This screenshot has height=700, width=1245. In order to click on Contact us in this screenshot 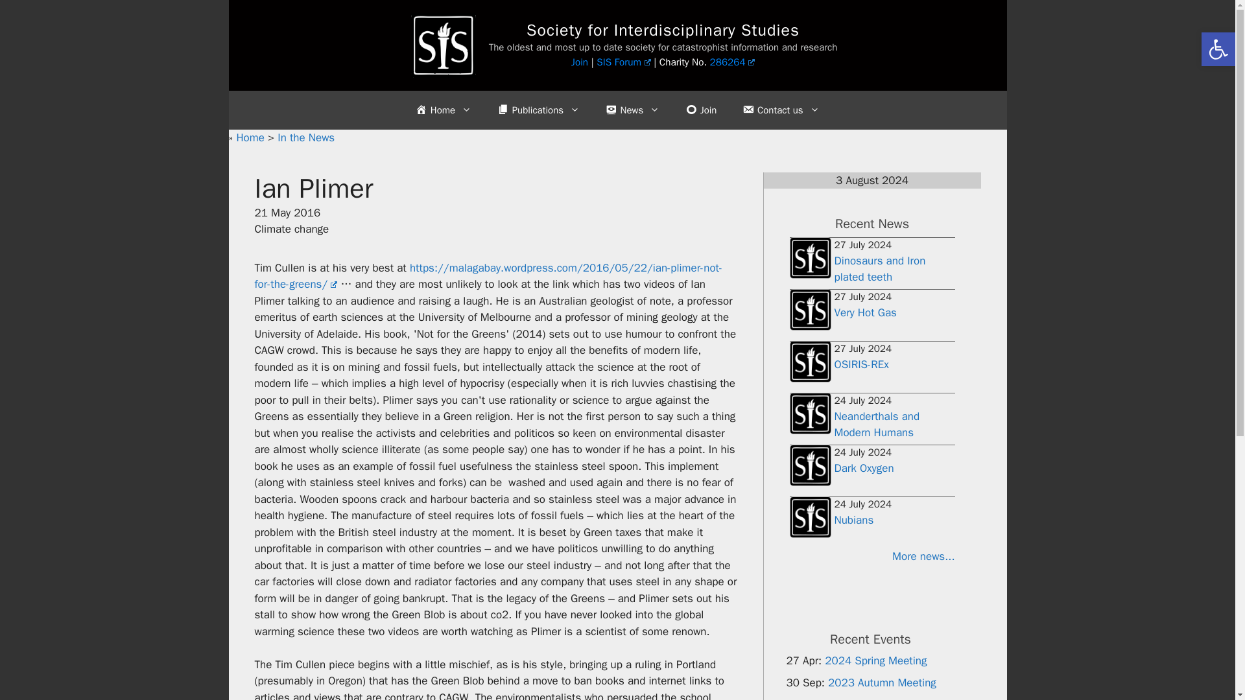, I will do `click(781, 110)`.